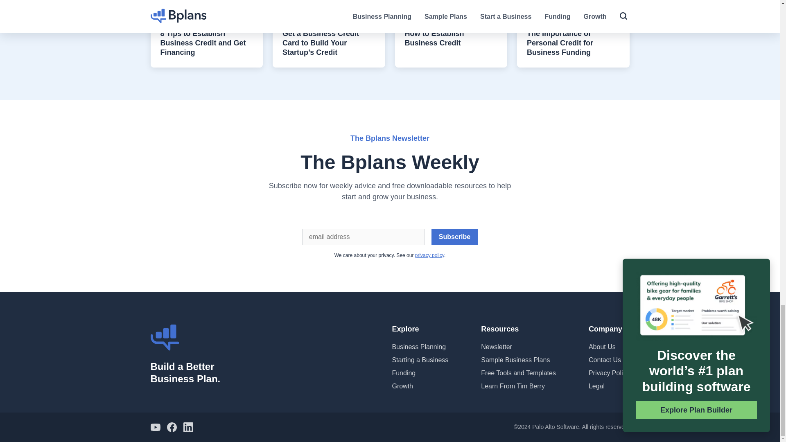  I want to click on Tips to establish business credit and get financing, so click(207, 4).